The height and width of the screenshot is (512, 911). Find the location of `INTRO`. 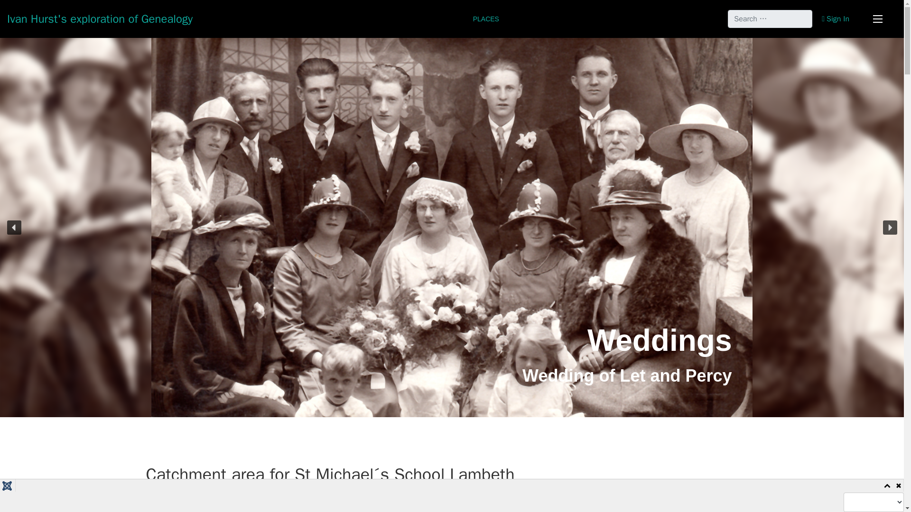

INTRO is located at coordinates (567, 19).